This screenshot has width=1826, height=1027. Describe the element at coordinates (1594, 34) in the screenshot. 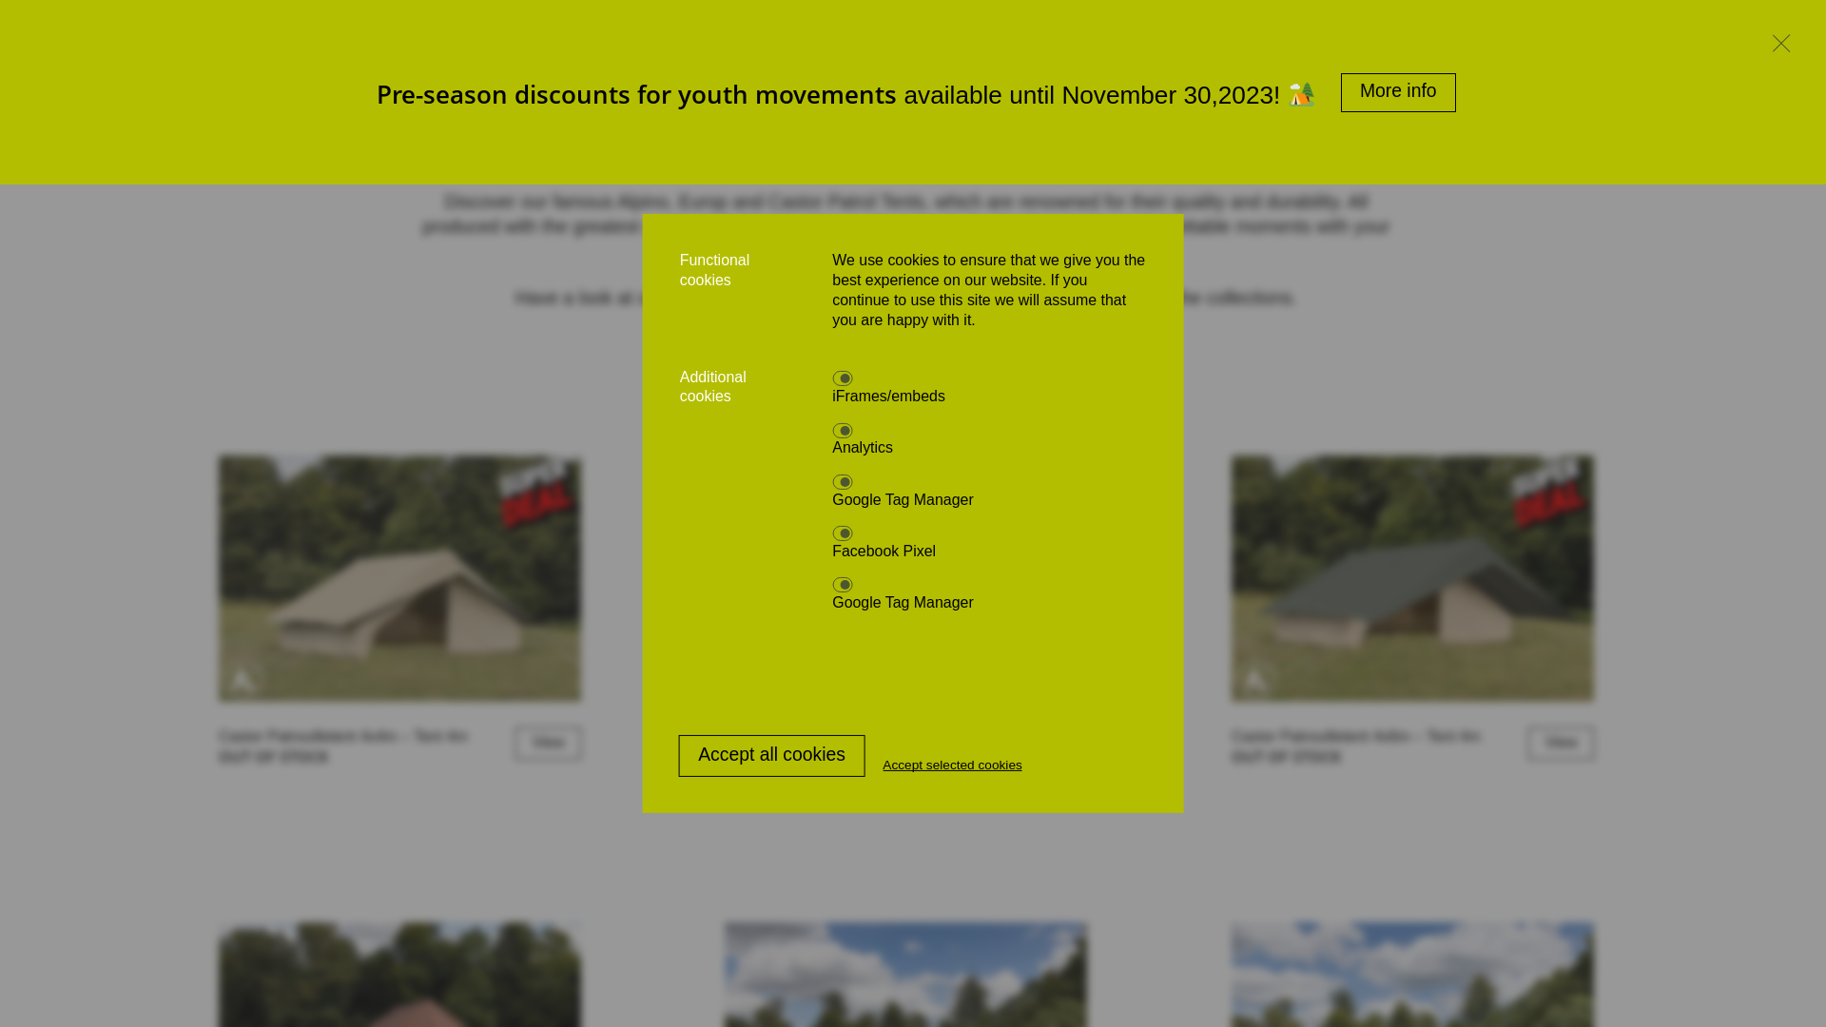

I see `cart
0` at that location.